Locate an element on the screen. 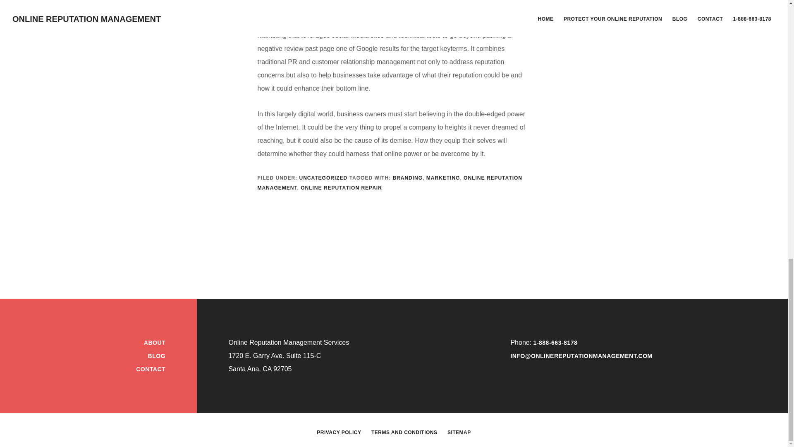 This screenshot has width=794, height=447. MARKETING is located at coordinates (443, 178).